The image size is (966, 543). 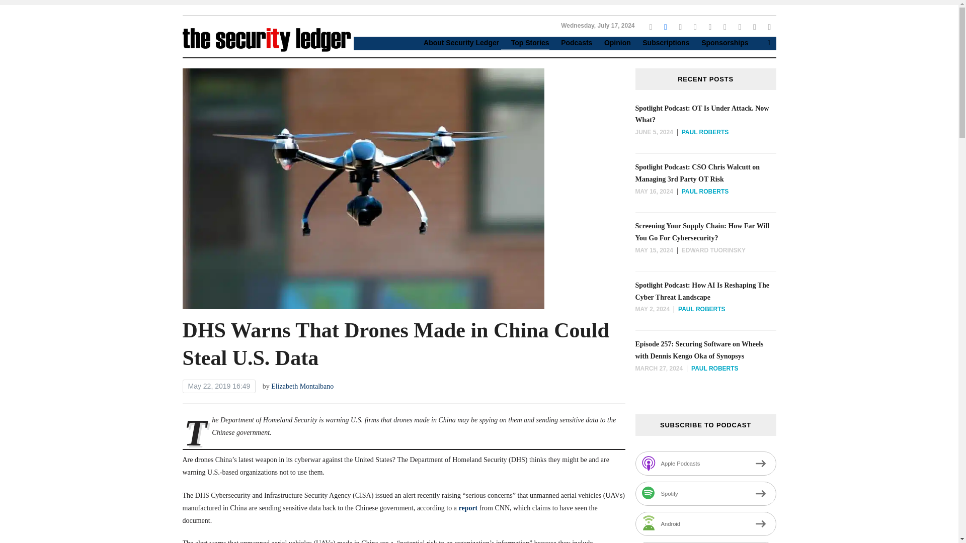 I want to click on About Security Ledger, so click(x=456, y=43).